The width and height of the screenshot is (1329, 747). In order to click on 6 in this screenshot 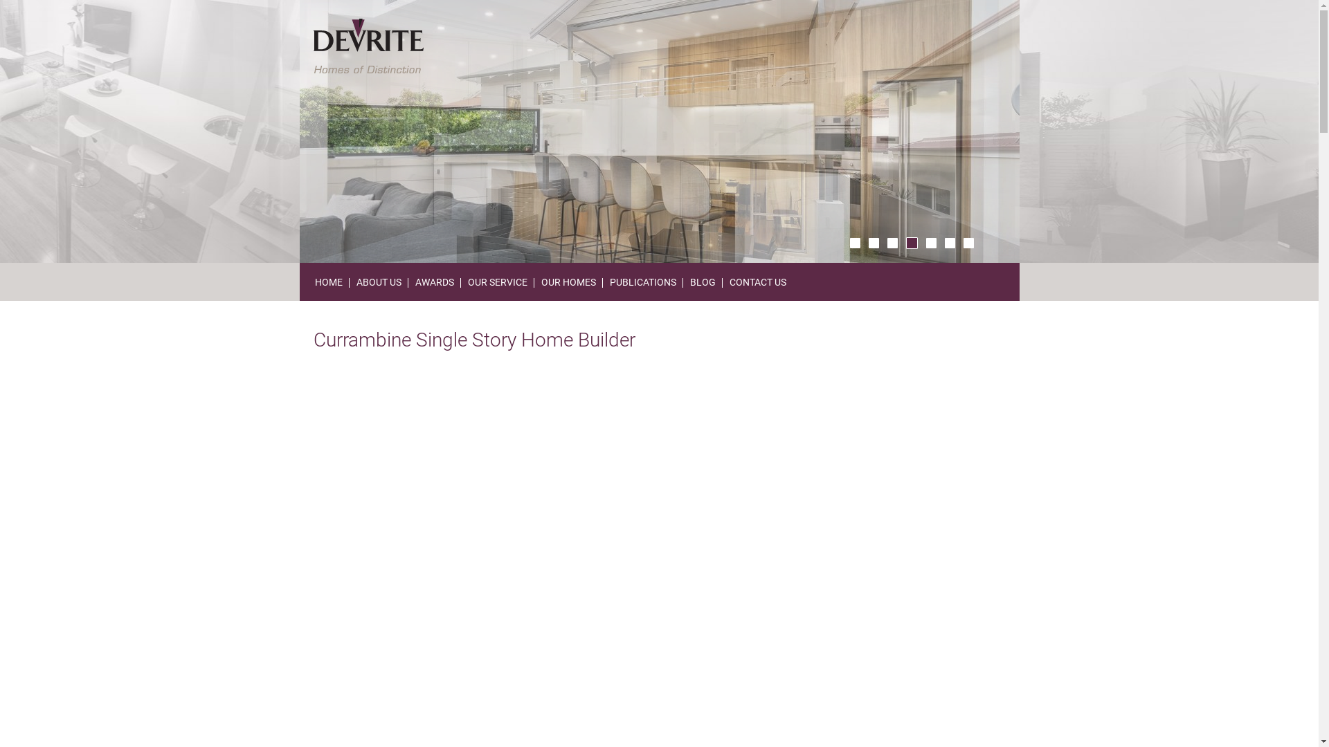, I will do `click(950, 243)`.